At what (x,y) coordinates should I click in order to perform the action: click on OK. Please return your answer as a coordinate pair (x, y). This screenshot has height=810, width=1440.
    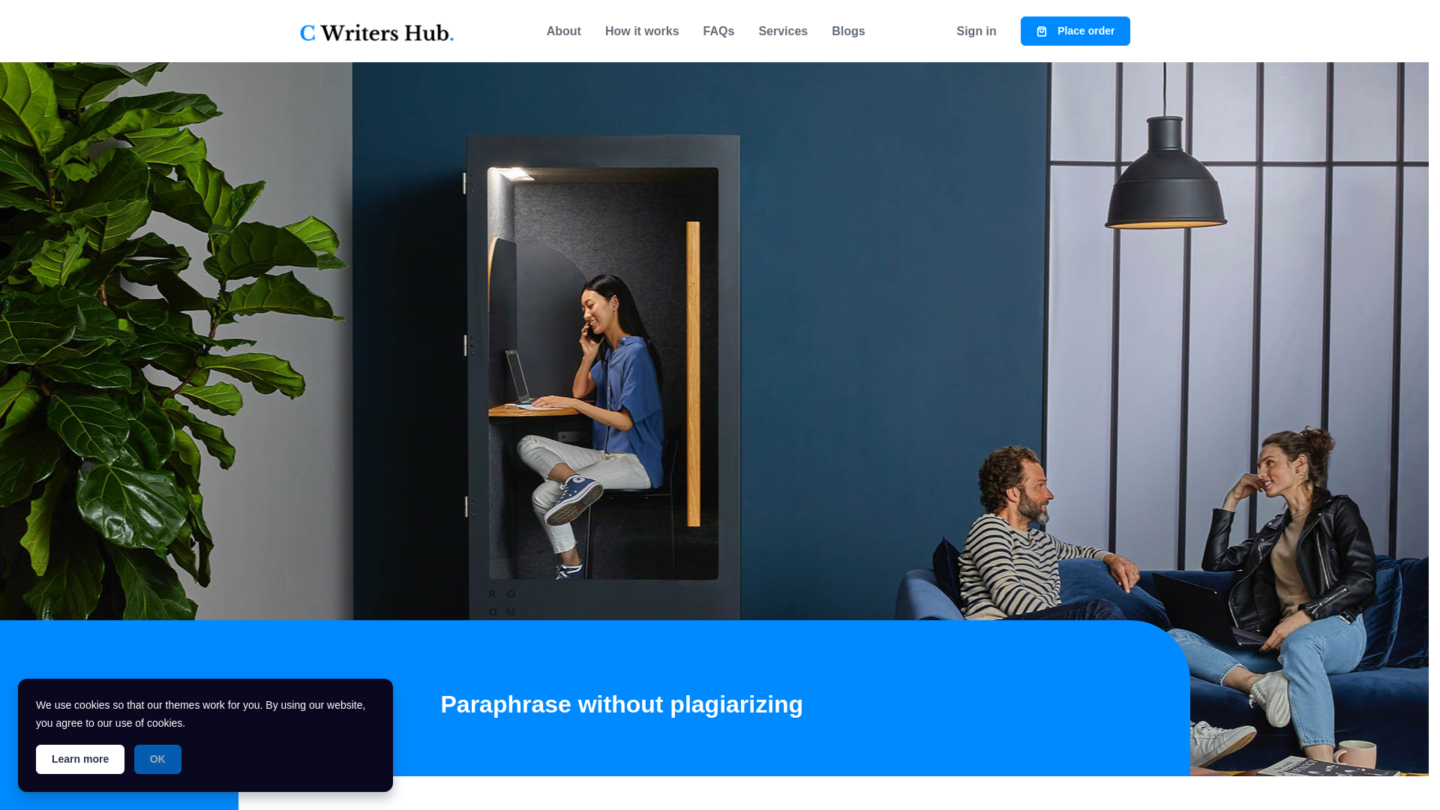
    Looking at the image, I should click on (157, 759).